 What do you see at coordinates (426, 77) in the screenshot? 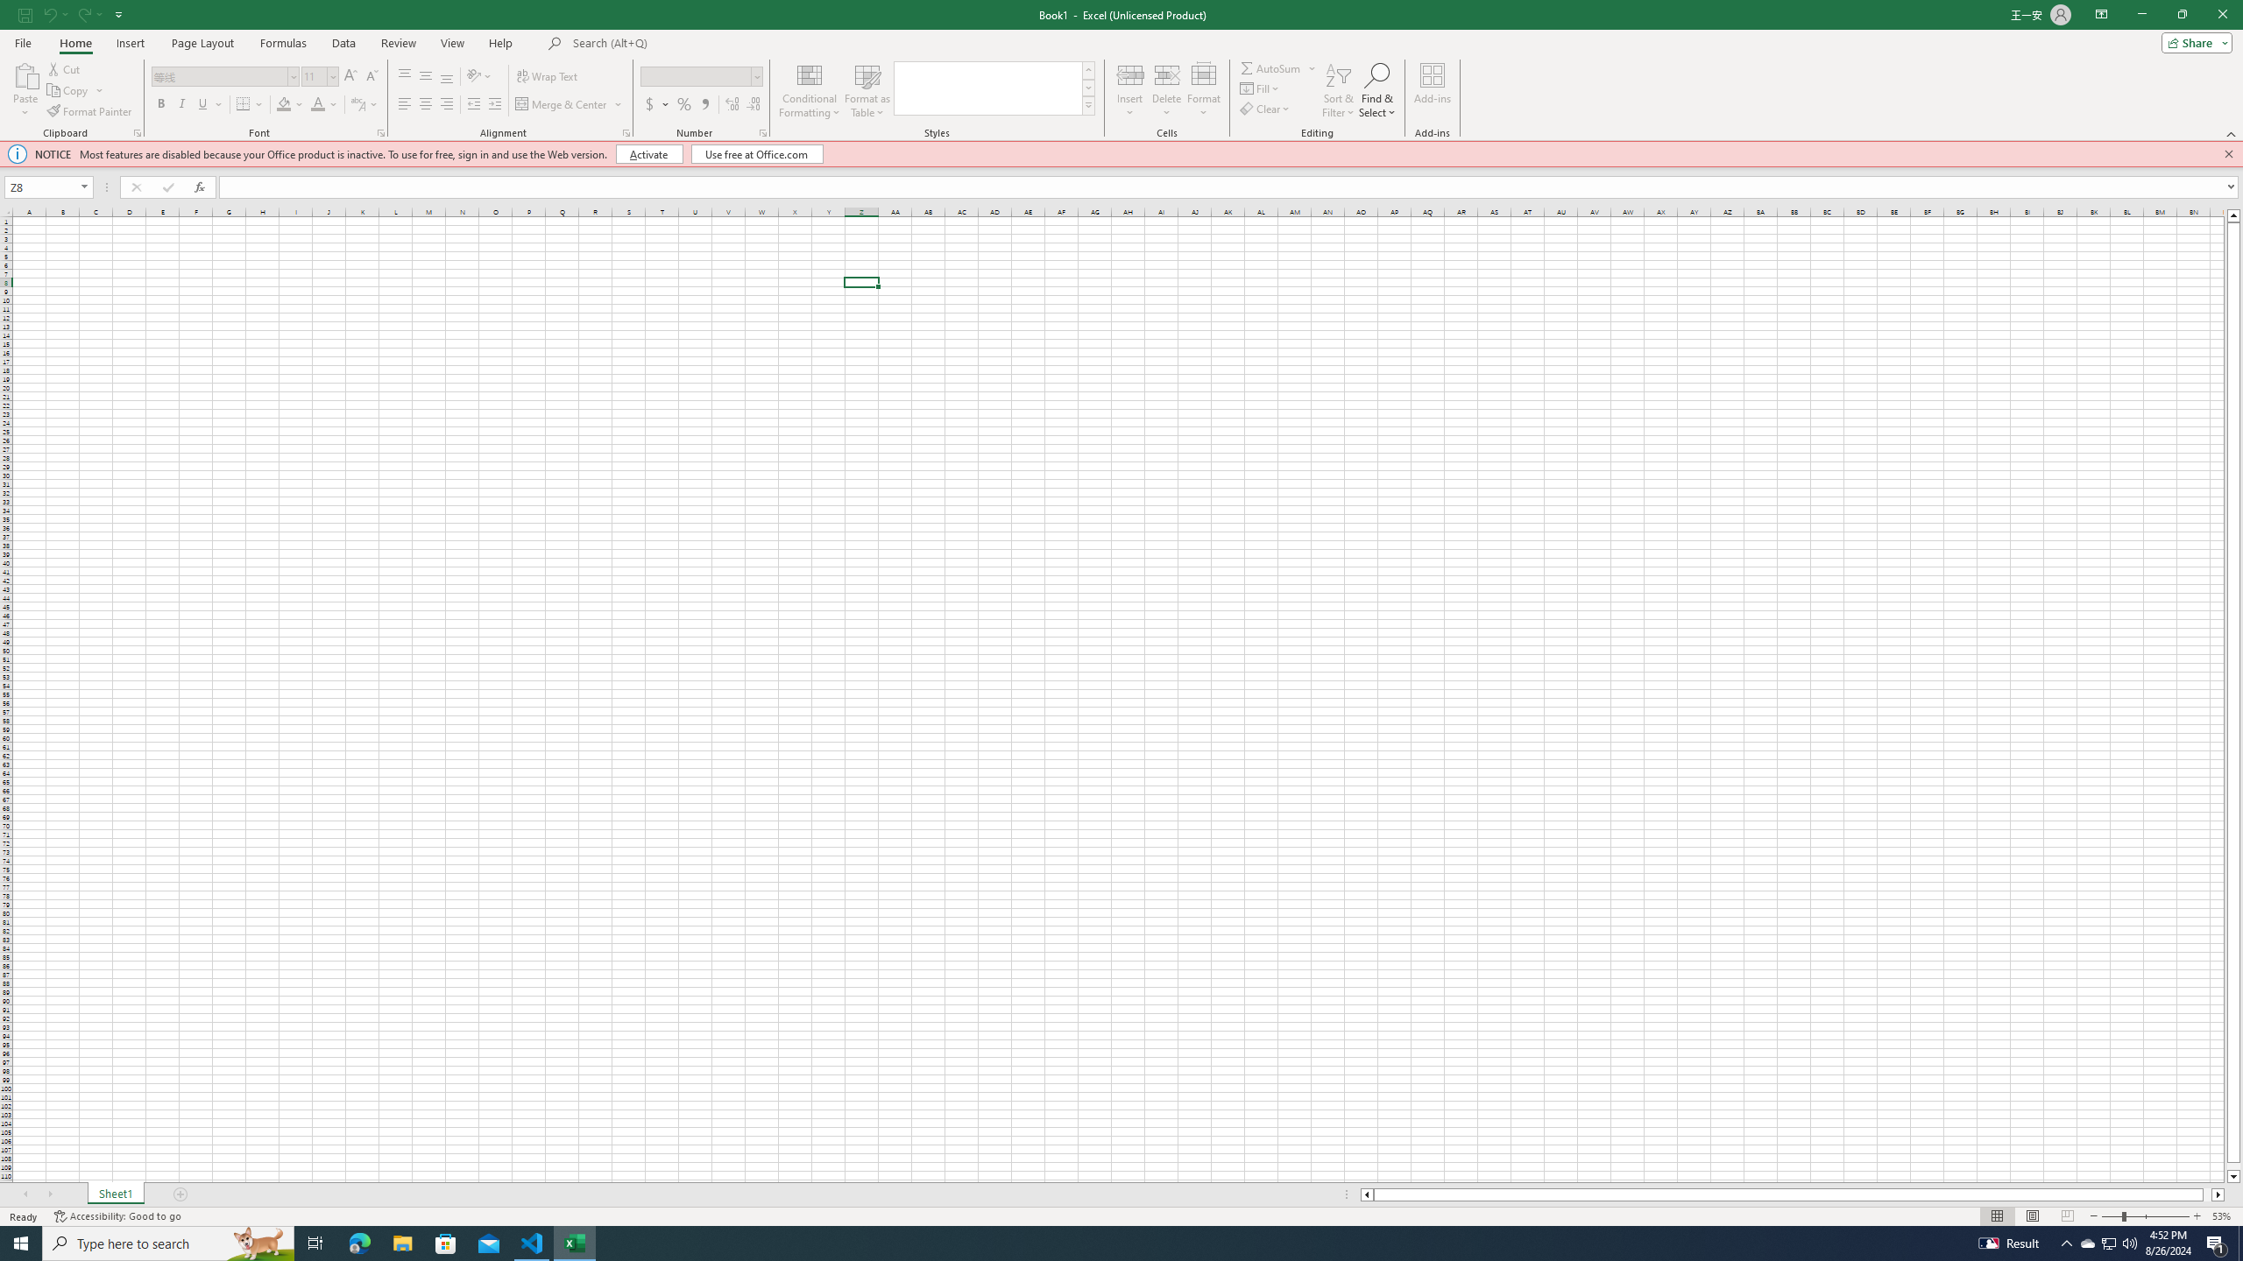
I see `Middle Align` at bounding box center [426, 77].